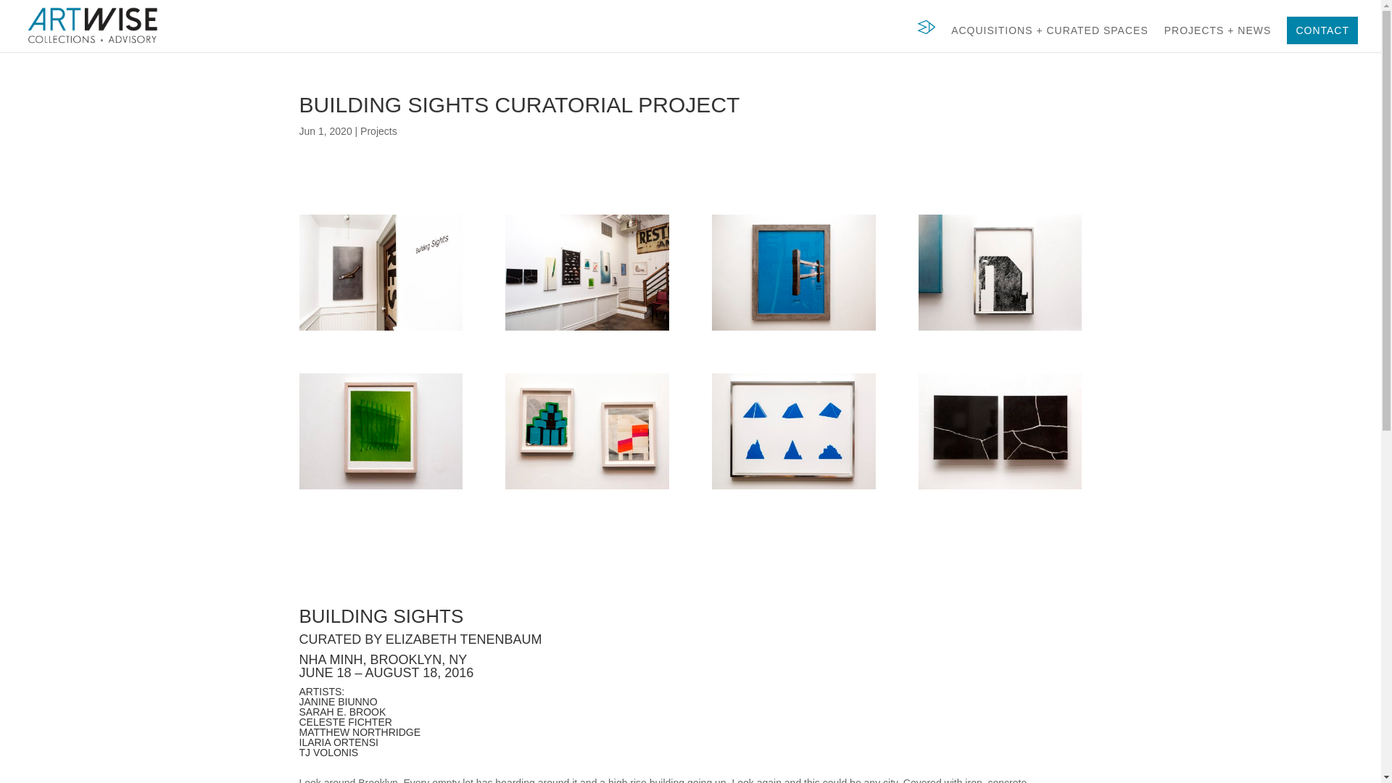 The image size is (1392, 783). Describe the element at coordinates (793, 331) in the screenshot. I see `Building.Sights.21` at that location.